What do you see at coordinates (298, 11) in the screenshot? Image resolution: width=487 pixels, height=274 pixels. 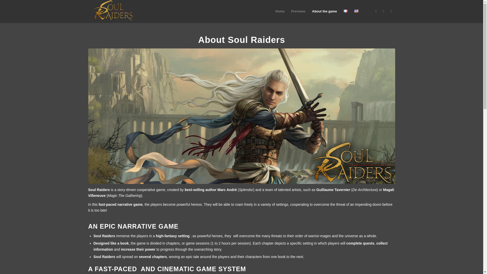 I see `Previews` at bounding box center [298, 11].